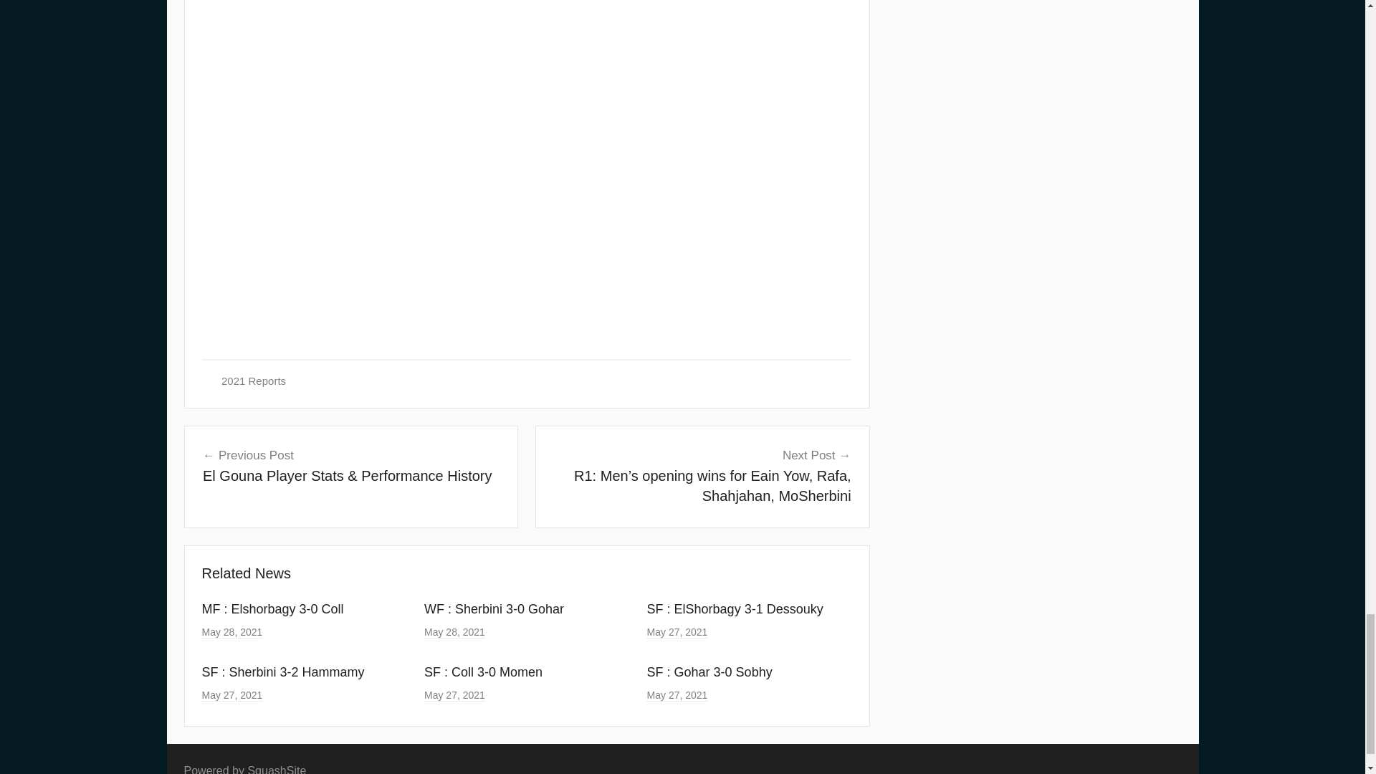  What do you see at coordinates (454, 632) in the screenshot?
I see `9:03 pm` at bounding box center [454, 632].